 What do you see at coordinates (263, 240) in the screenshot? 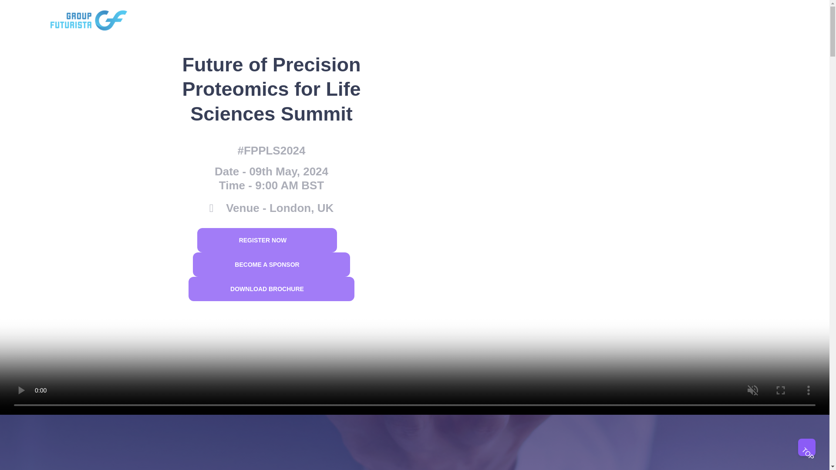
I see `REGISTER NOW` at bounding box center [263, 240].